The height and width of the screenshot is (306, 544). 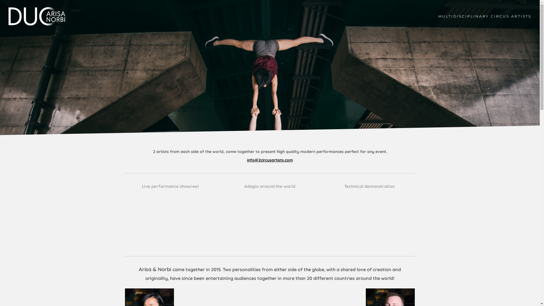 I want to click on Duo Arisa & Norbi, so click(x=37, y=16).